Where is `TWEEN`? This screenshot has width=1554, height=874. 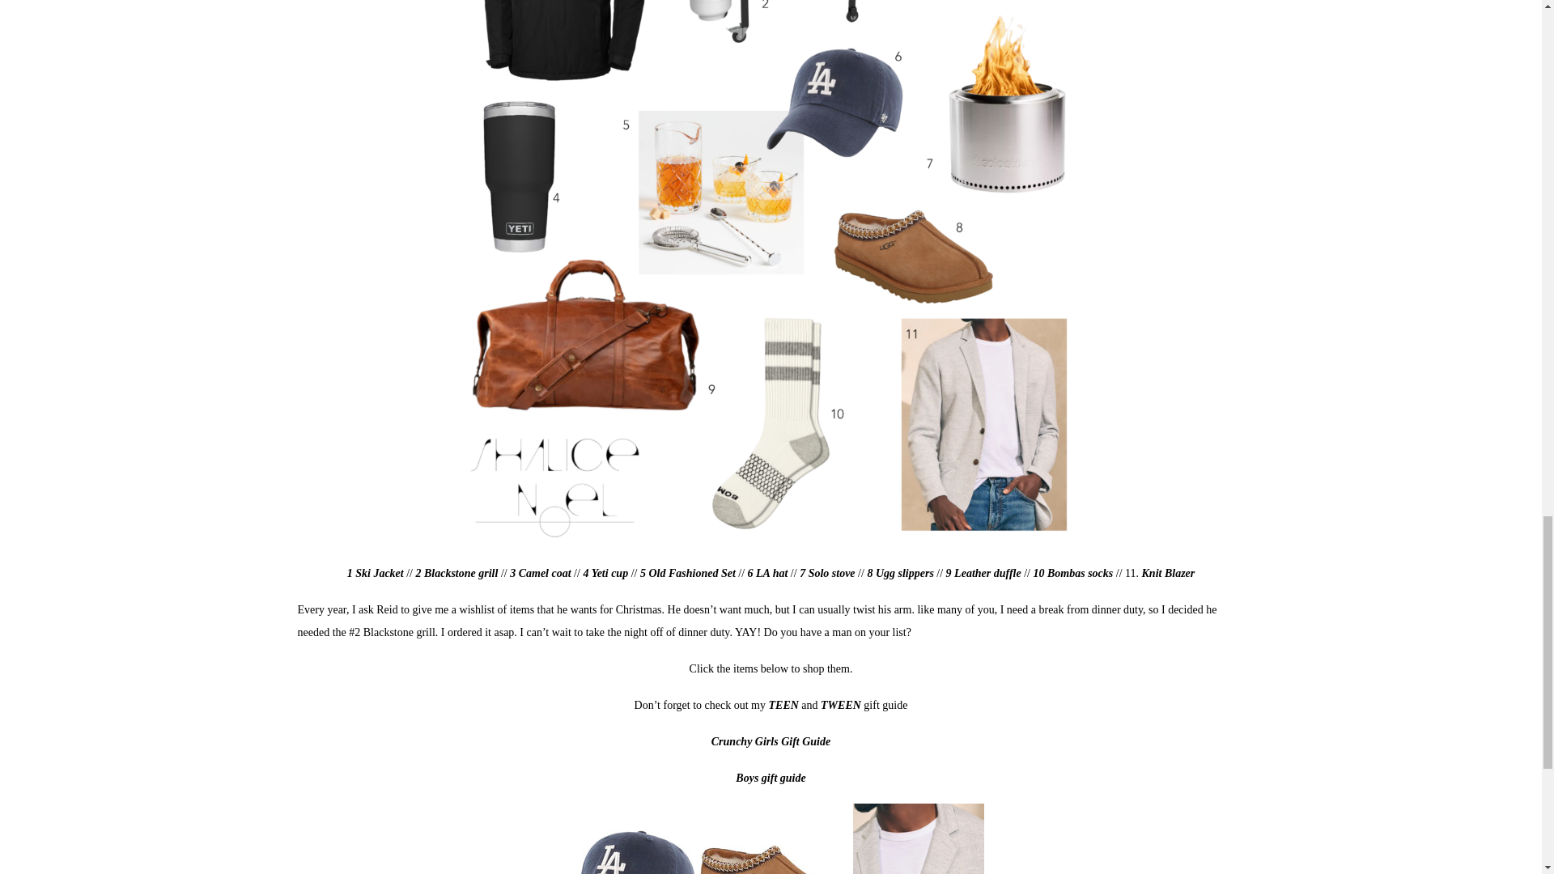
TWEEN is located at coordinates (842, 706).